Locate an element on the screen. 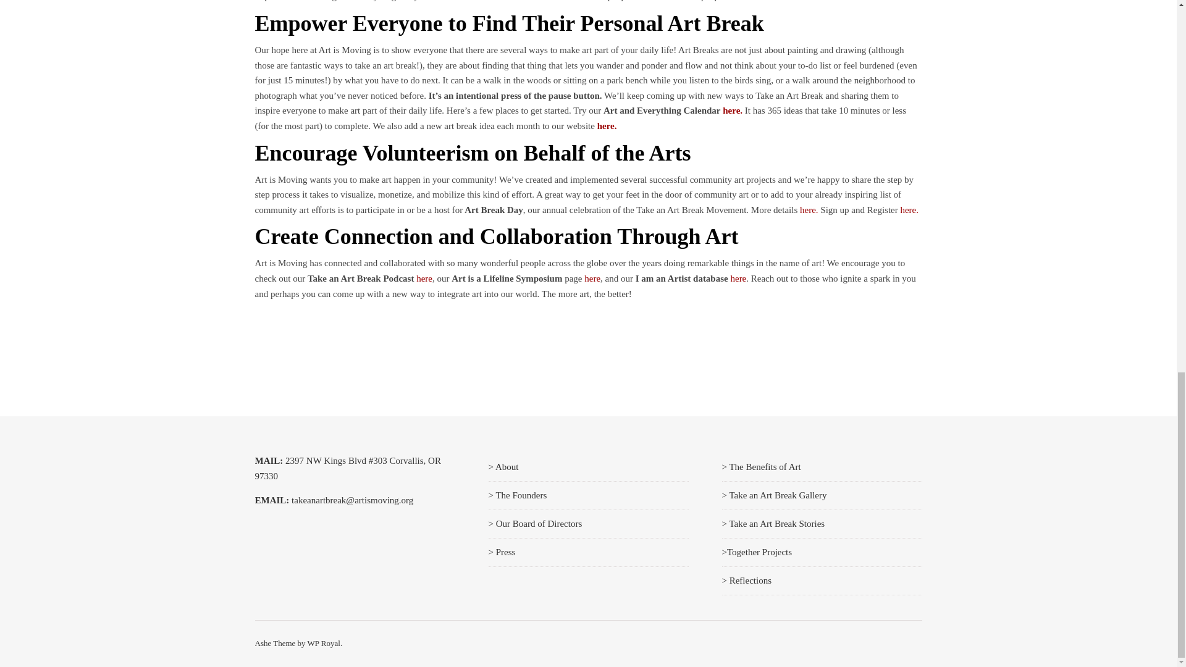 The height and width of the screenshot is (667, 1186). here is located at coordinates (424, 278).